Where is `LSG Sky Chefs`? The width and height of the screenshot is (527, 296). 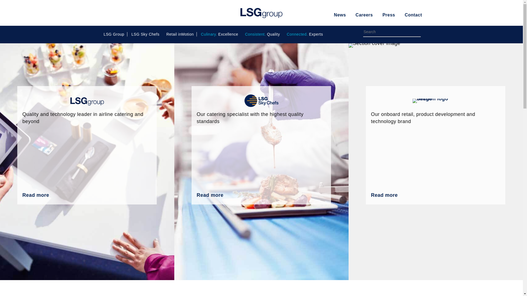 LSG Sky Chefs is located at coordinates (145, 34).